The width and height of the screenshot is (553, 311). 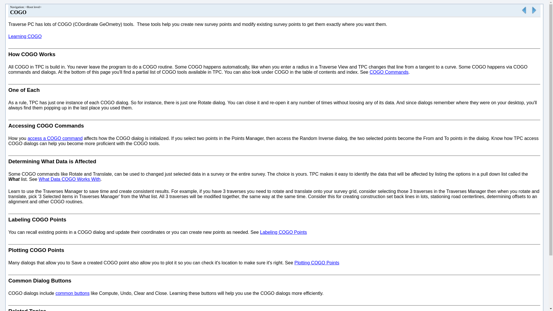 What do you see at coordinates (389, 72) in the screenshot?
I see `COGO Commands` at bounding box center [389, 72].